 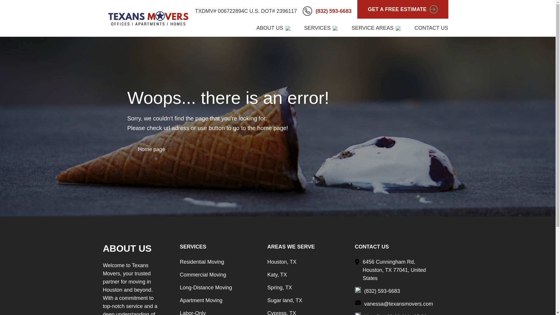 What do you see at coordinates (358, 290) in the screenshot?
I see `Vector-2` at bounding box center [358, 290].